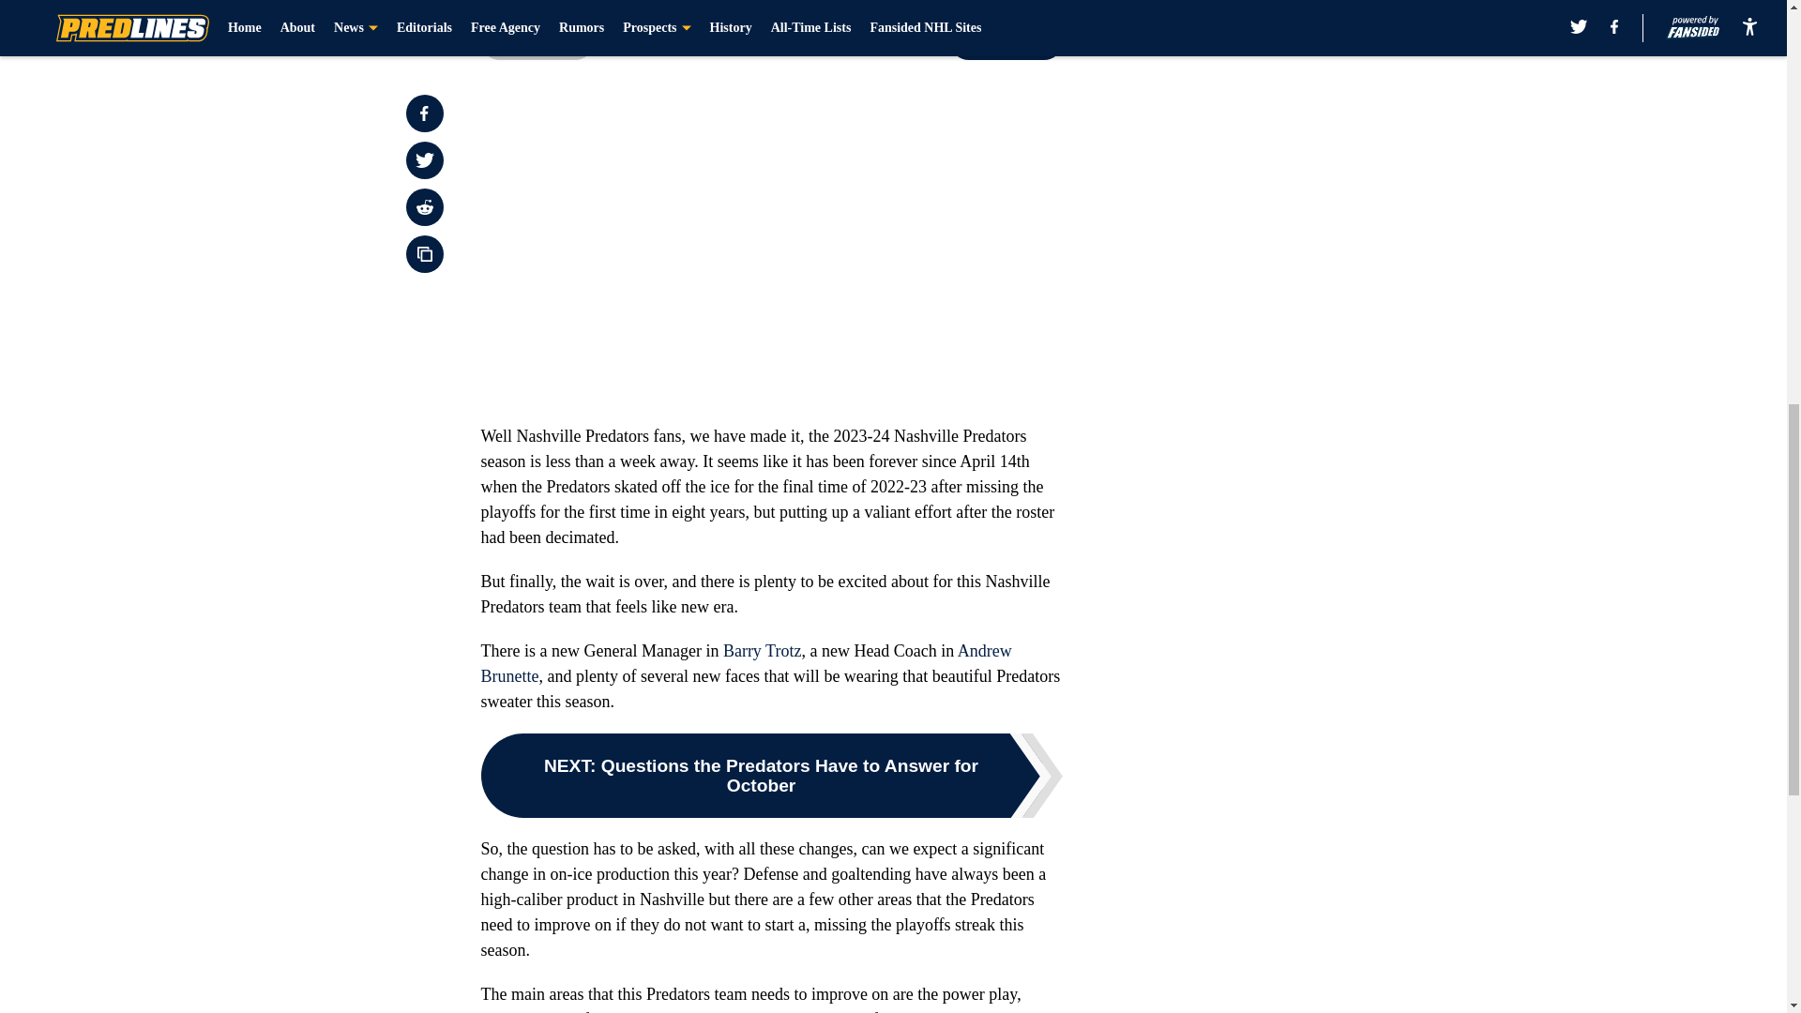 The width and height of the screenshot is (1801, 1013). I want to click on Andrew Brunette, so click(745, 663).